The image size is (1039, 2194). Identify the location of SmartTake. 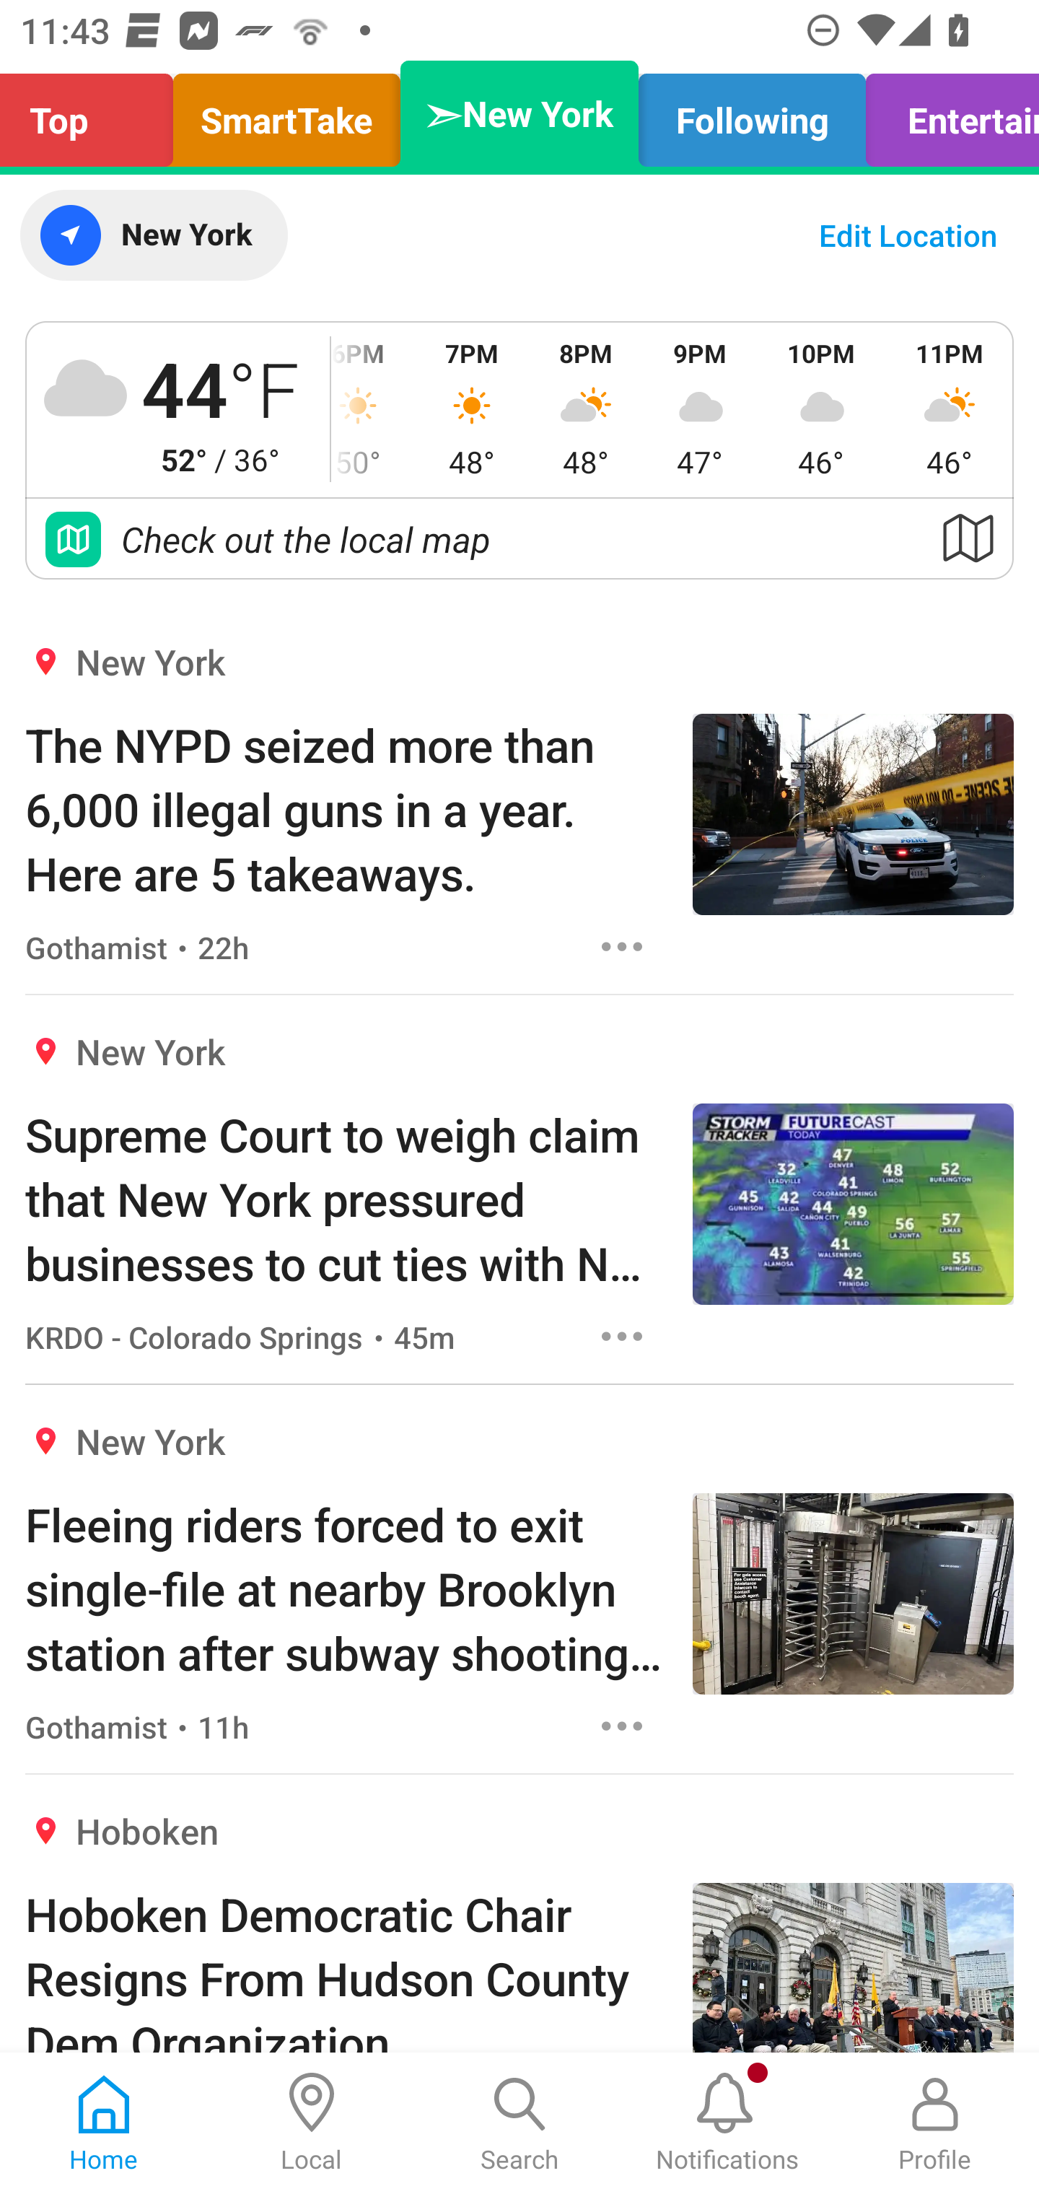
(286, 114).